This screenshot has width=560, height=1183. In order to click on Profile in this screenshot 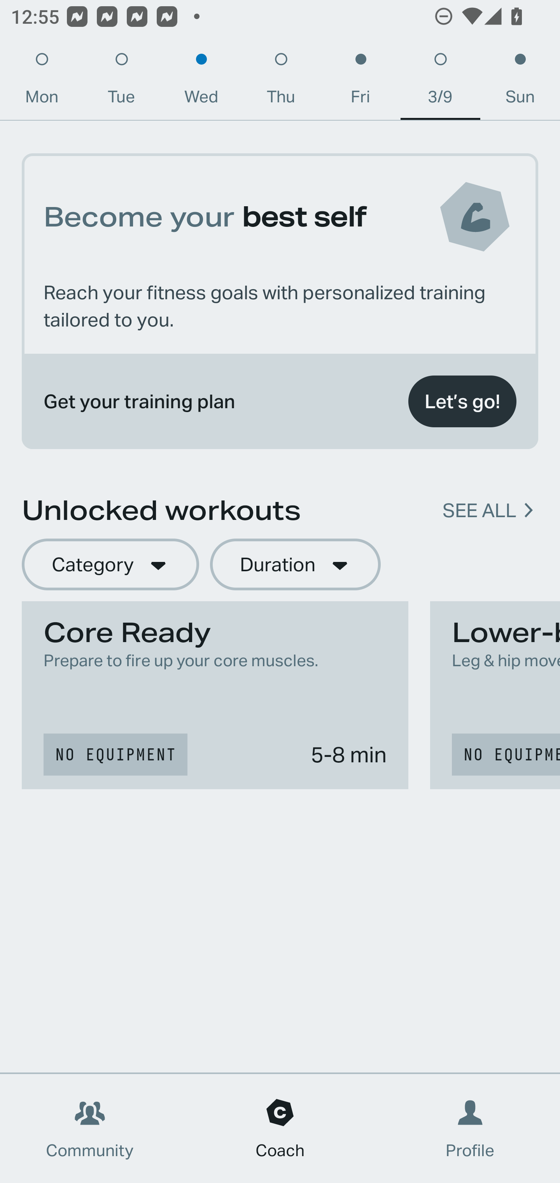, I will do `click(471, 1129)`.